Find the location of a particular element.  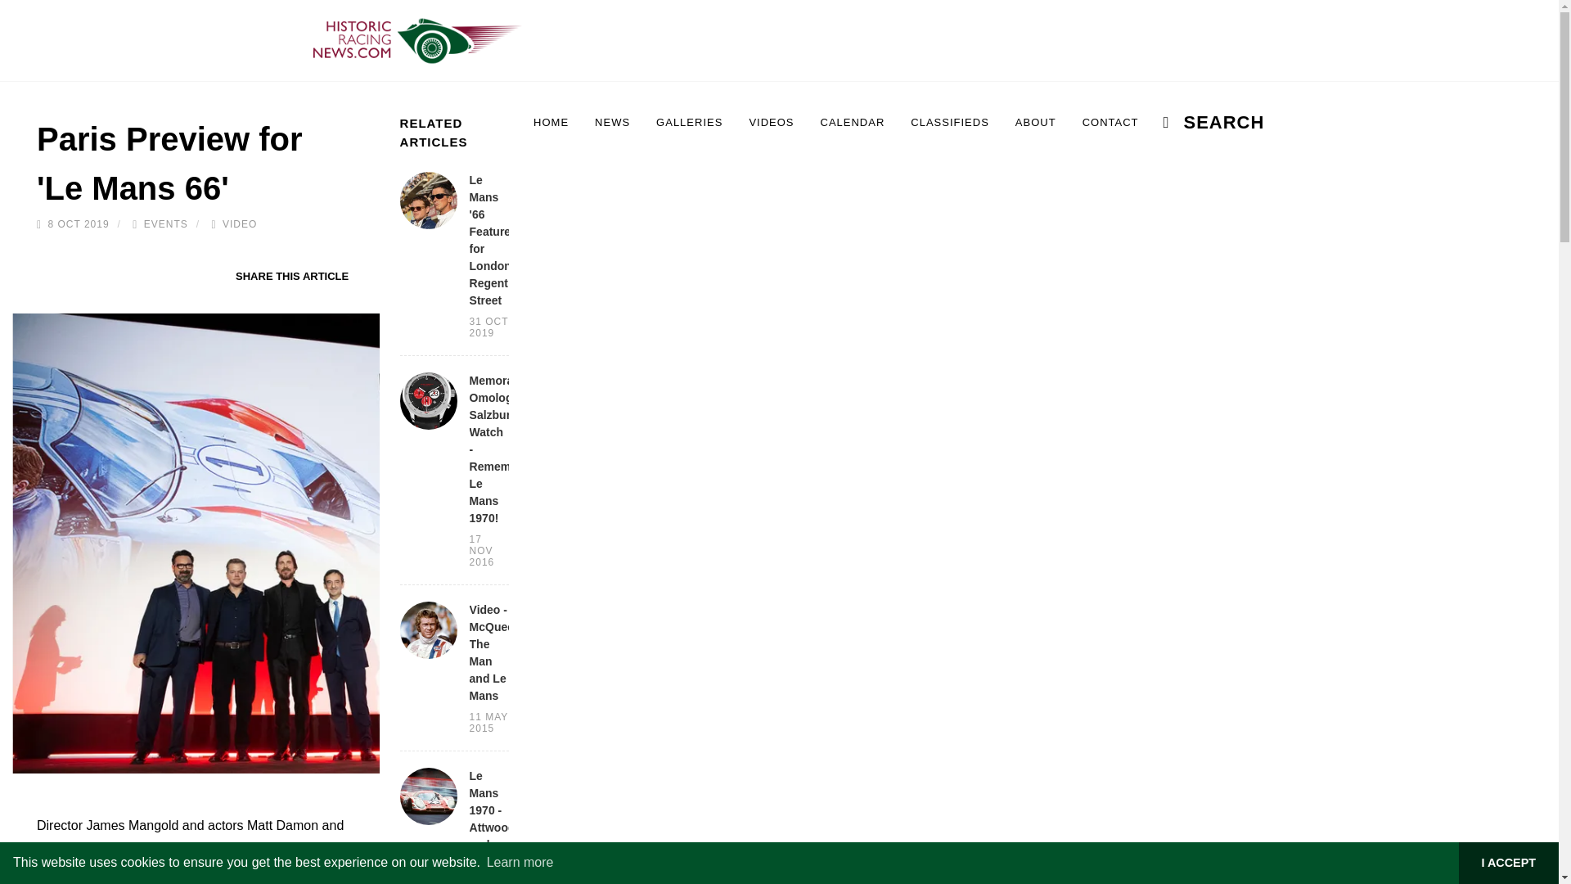

VIDEO is located at coordinates (240, 223).